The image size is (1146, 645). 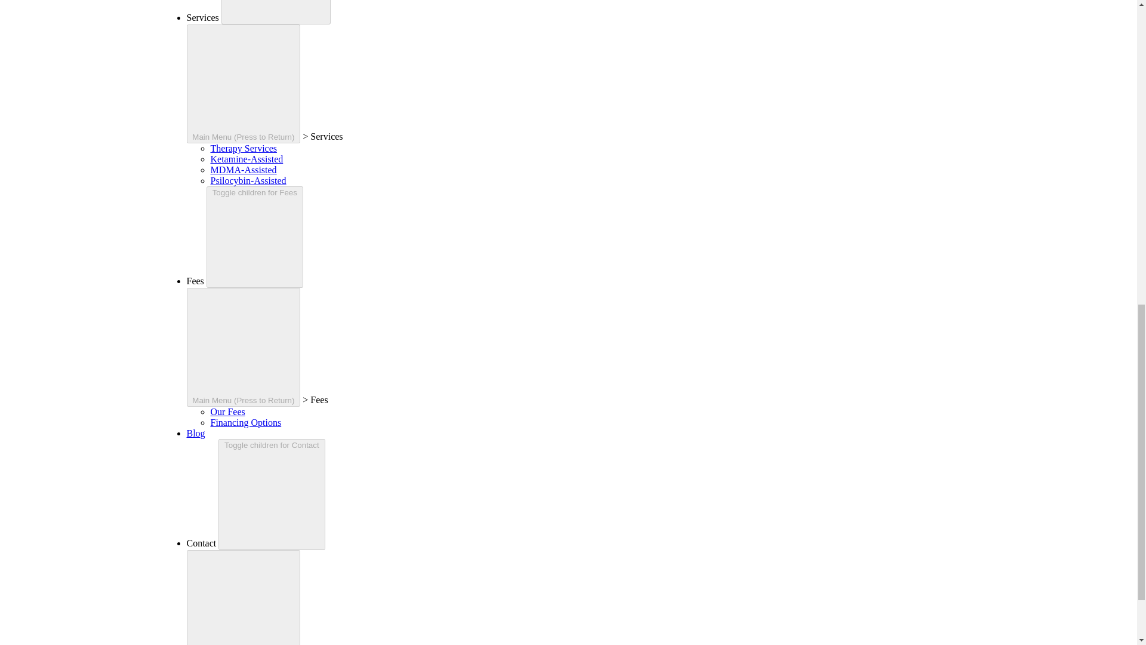 What do you see at coordinates (244, 148) in the screenshot?
I see `Therapy Services` at bounding box center [244, 148].